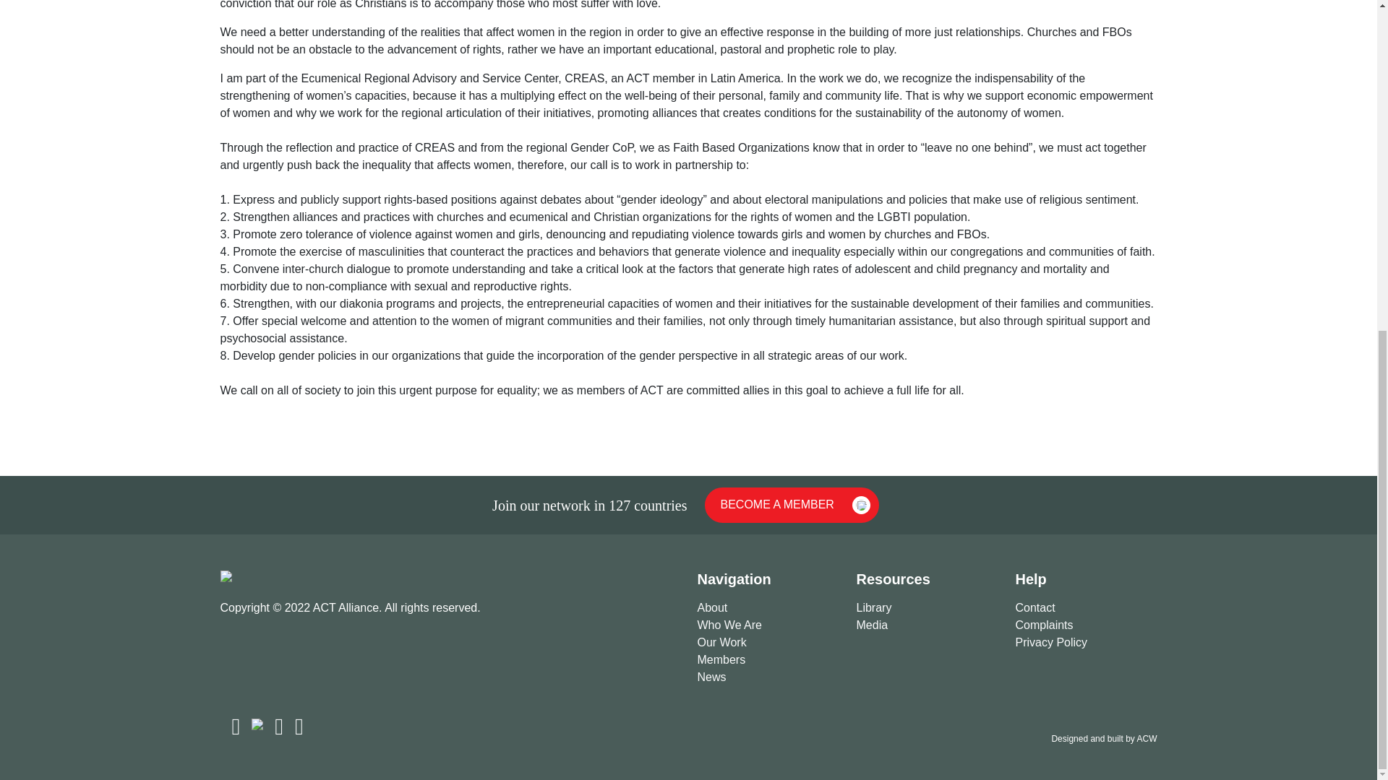 The height and width of the screenshot is (780, 1388). What do you see at coordinates (1085, 625) in the screenshot?
I see `Complaints` at bounding box center [1085, 625].